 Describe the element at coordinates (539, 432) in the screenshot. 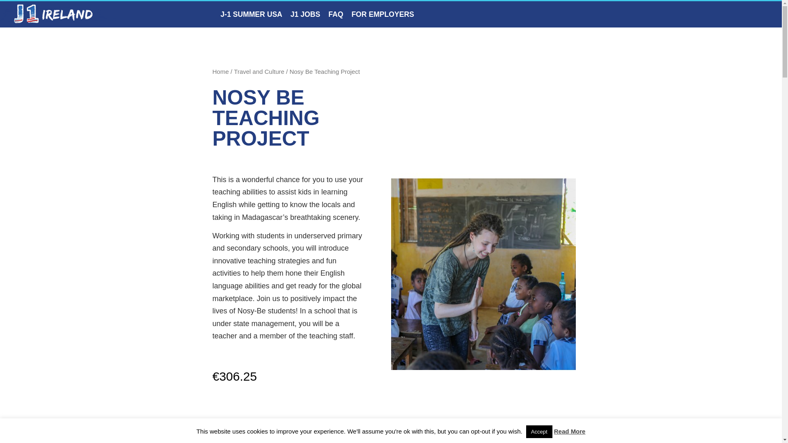

I see `Accept` at that location.